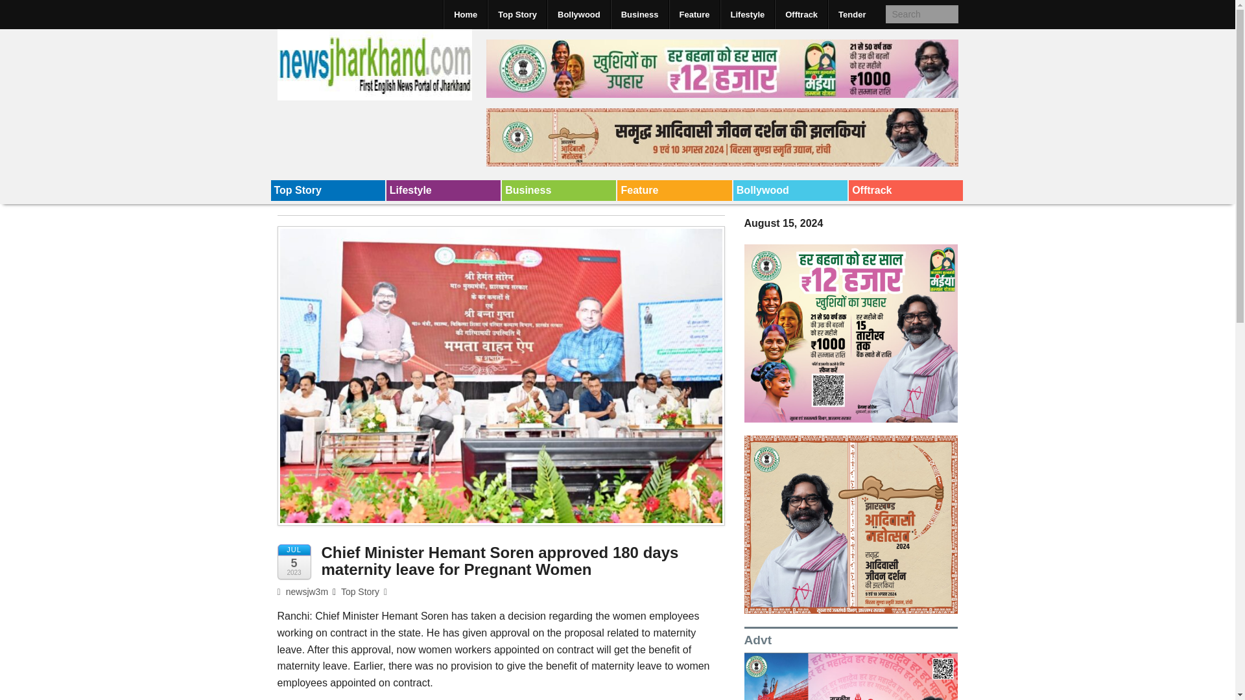  I want to click on Offtrack, so click(905, 190).